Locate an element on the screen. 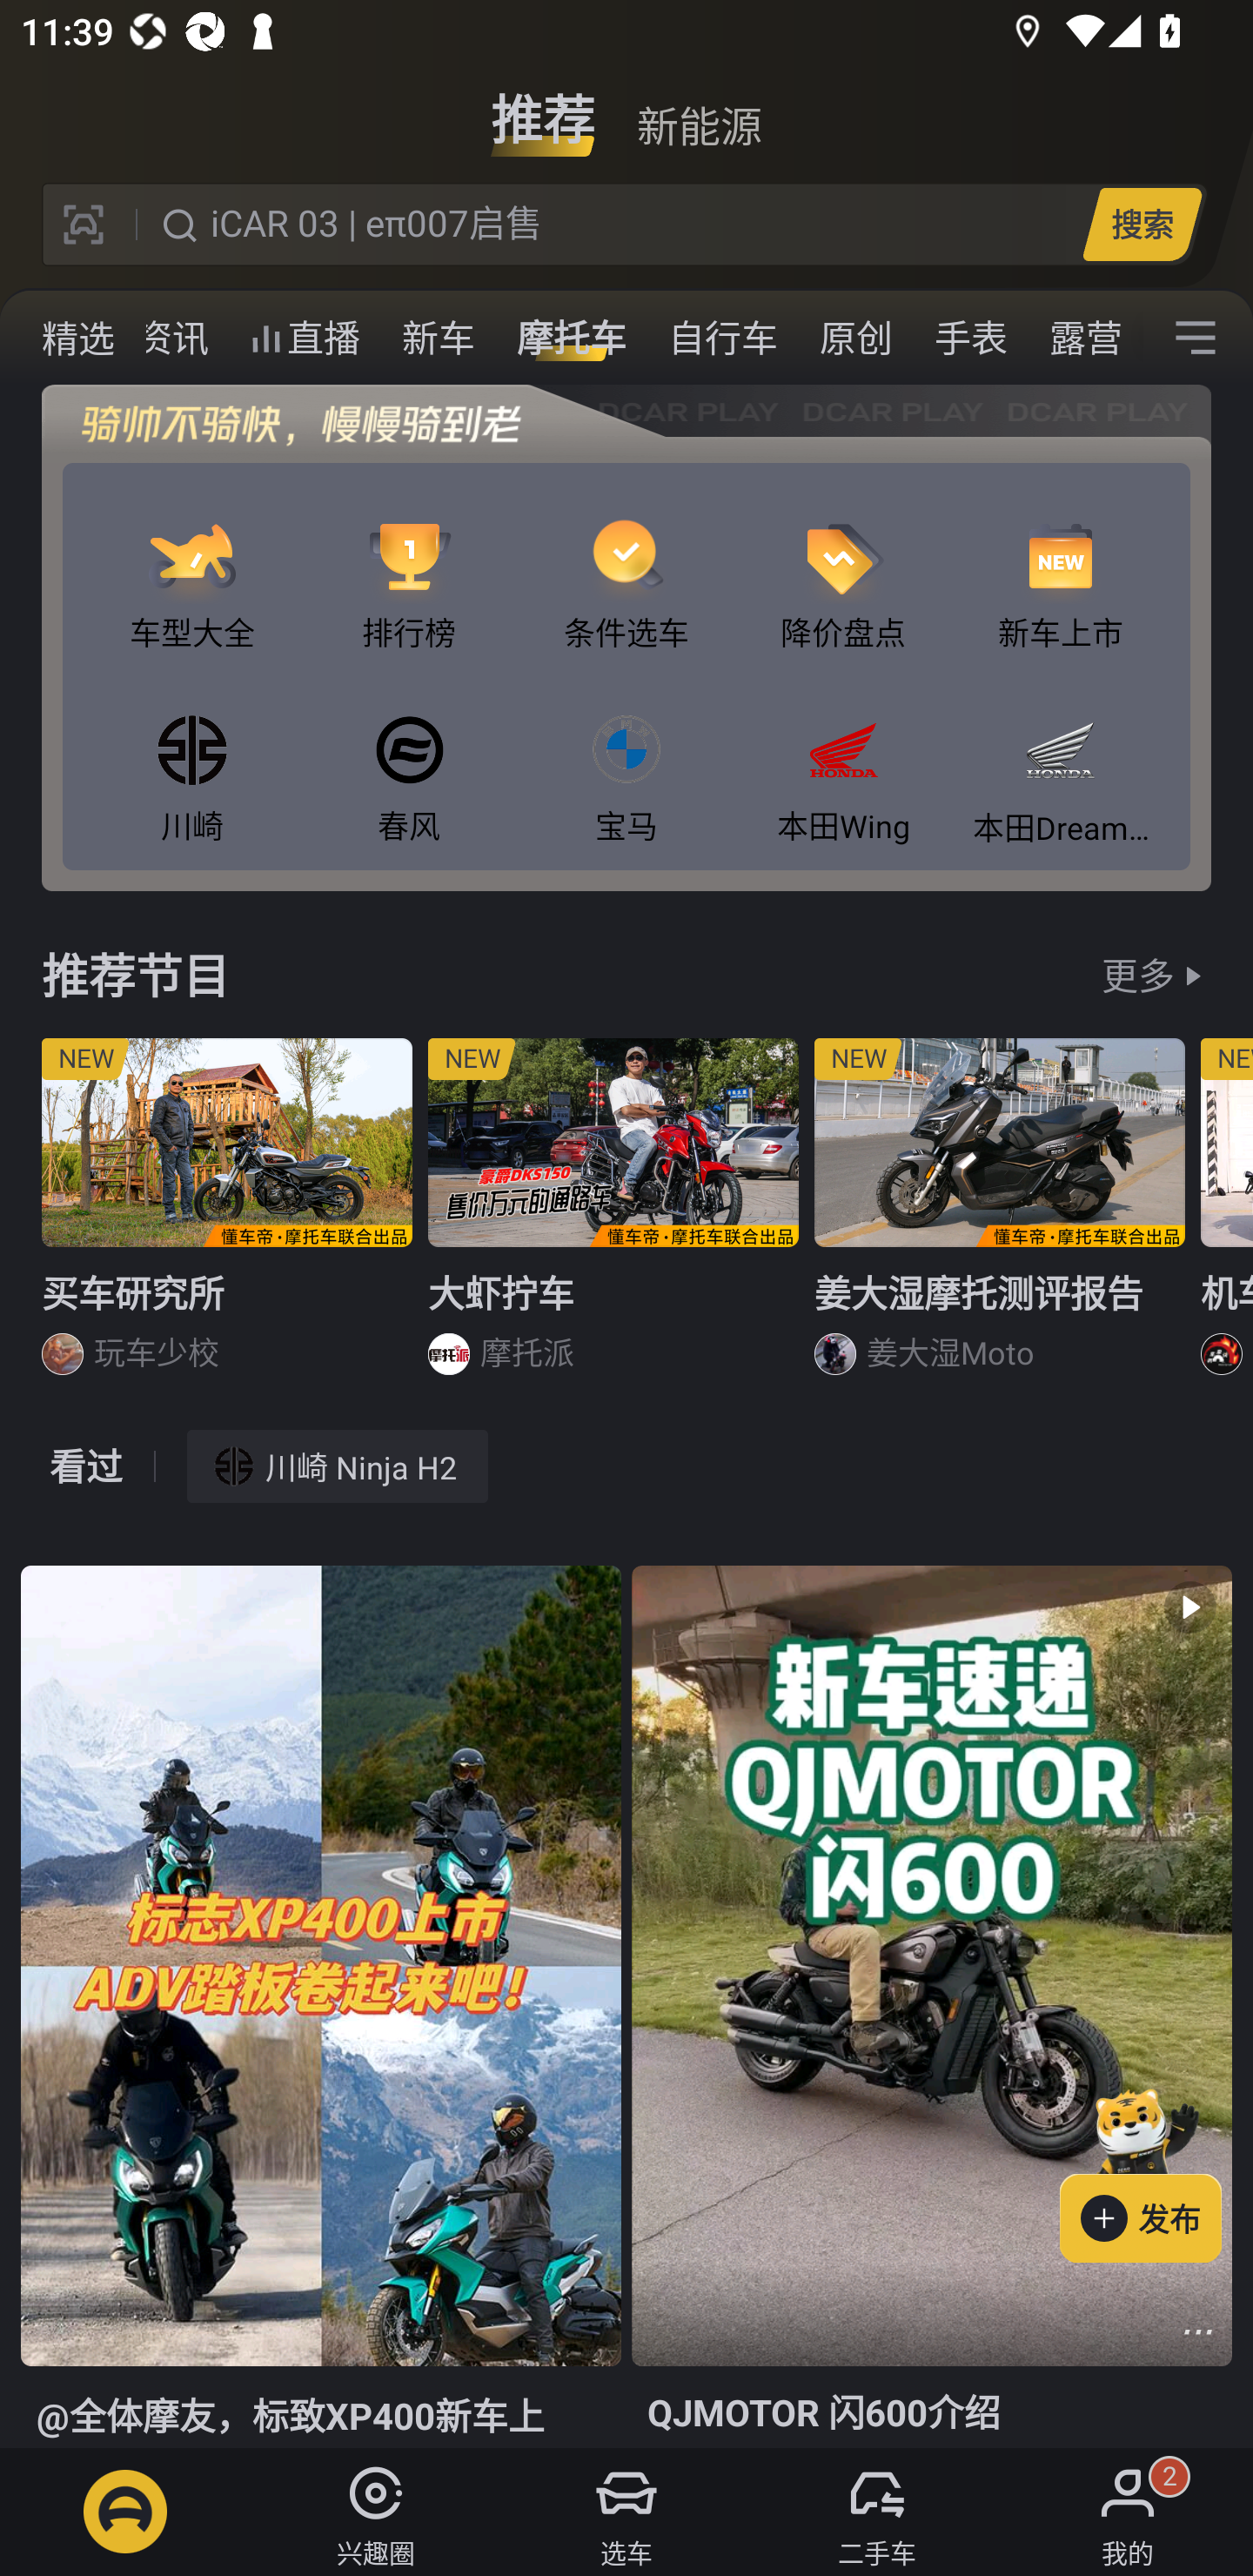   二手车 is located at coordinates (877, 2512).